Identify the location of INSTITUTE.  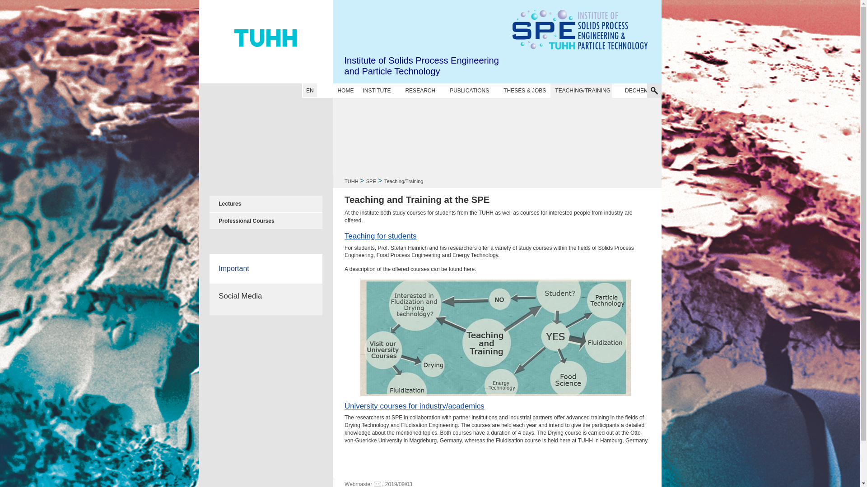
(377, 90).